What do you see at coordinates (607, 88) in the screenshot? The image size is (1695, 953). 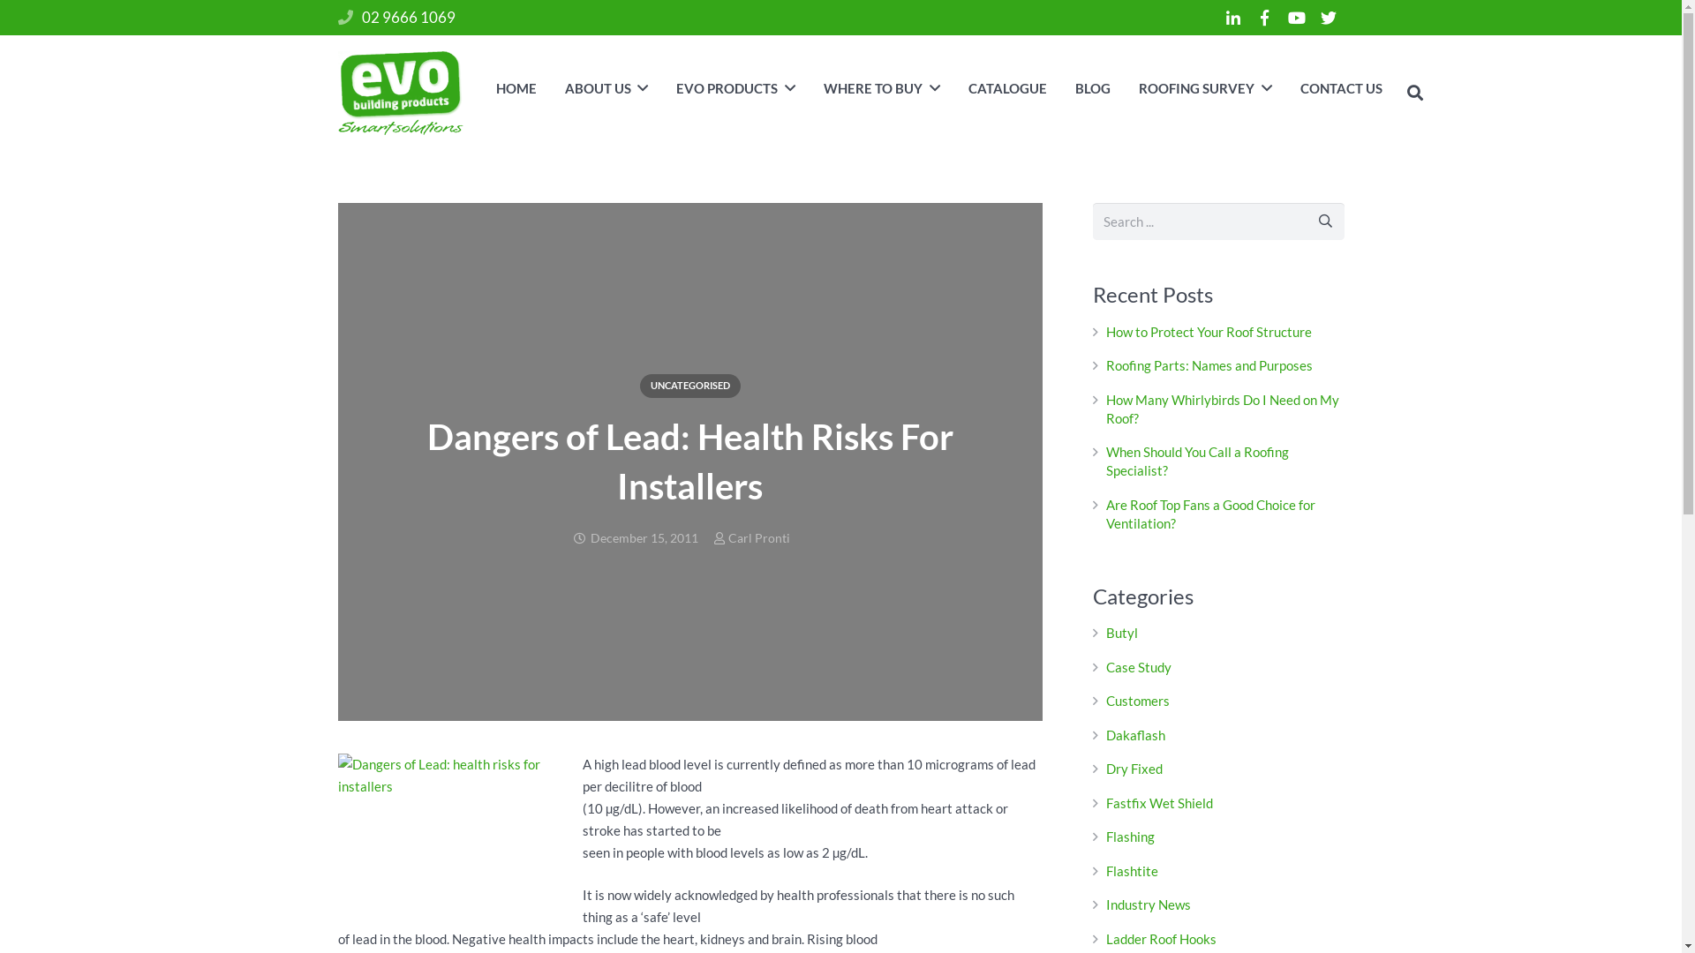 I see `ABOUT US` at bounding box center [607, 88].